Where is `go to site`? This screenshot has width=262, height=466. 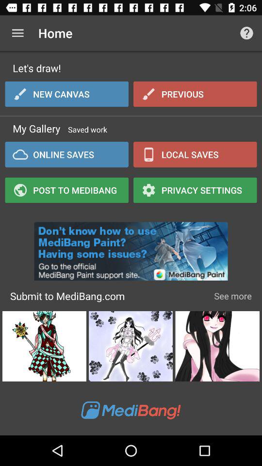
go to site is located at coordinates (131, 249).